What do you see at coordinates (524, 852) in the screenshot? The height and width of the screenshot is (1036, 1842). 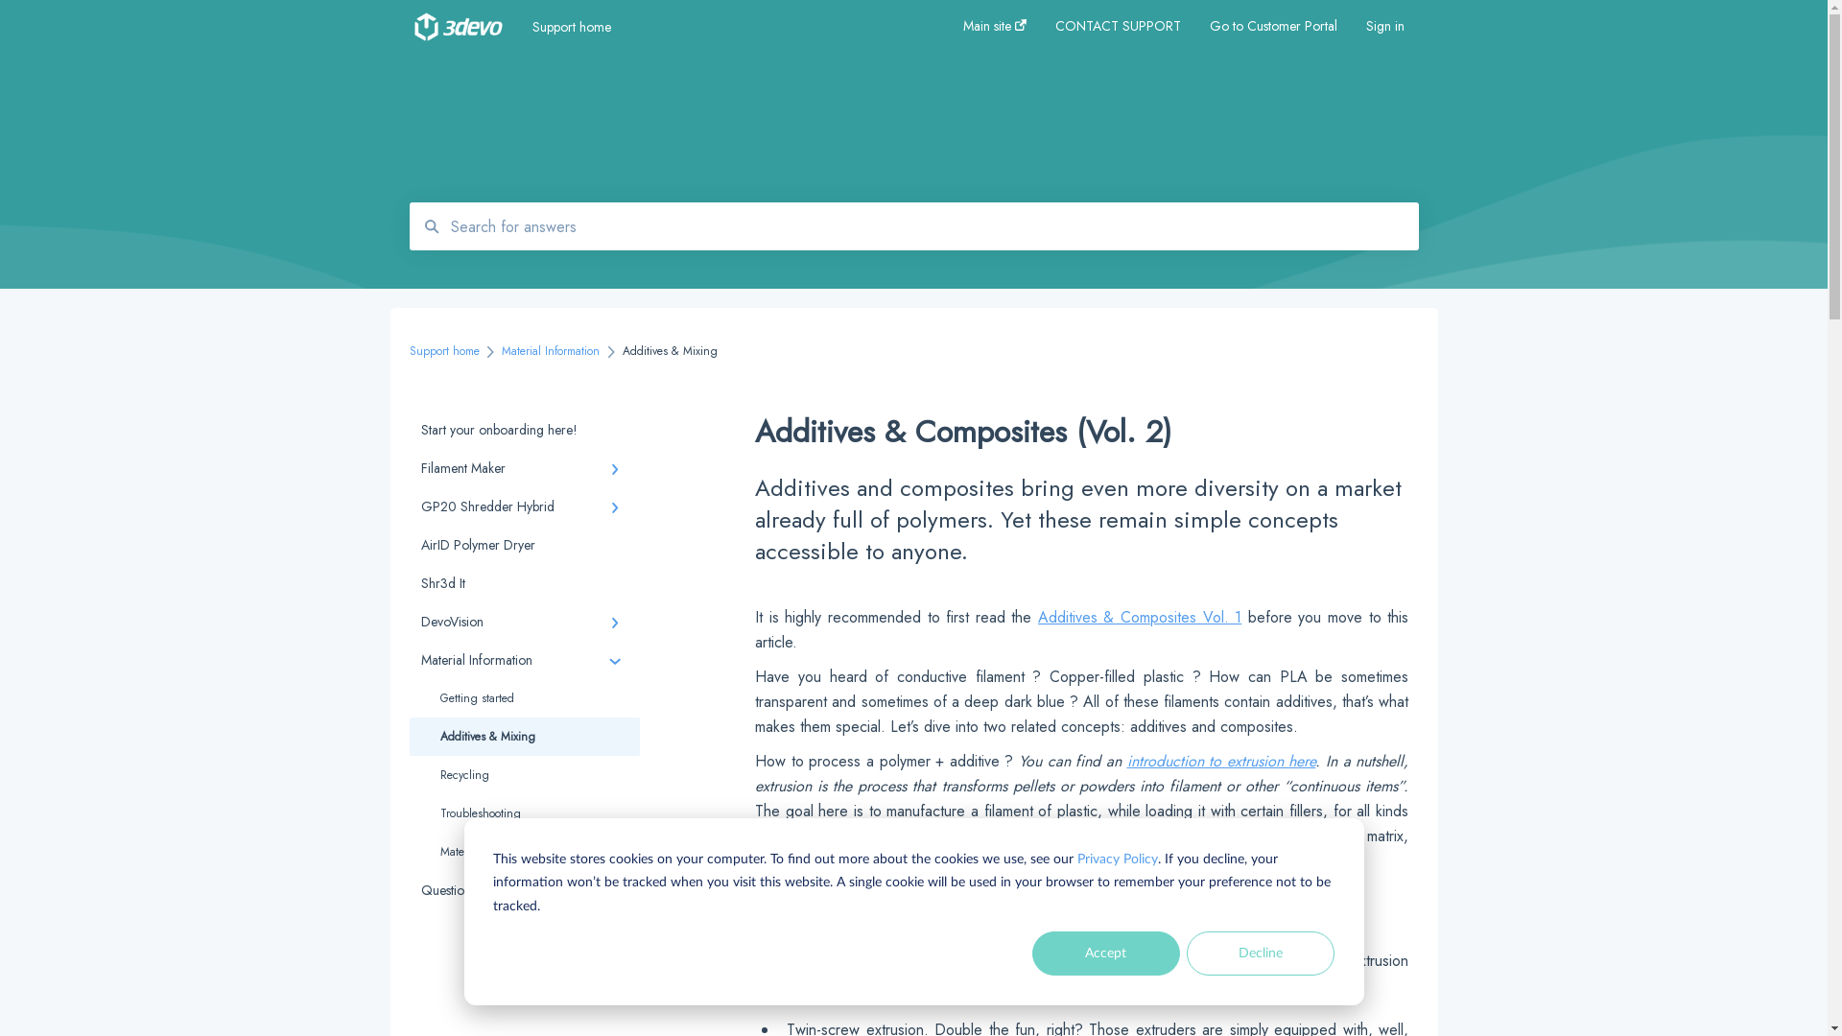 I see `Material reports & tips` at bounding box center [524, 852].